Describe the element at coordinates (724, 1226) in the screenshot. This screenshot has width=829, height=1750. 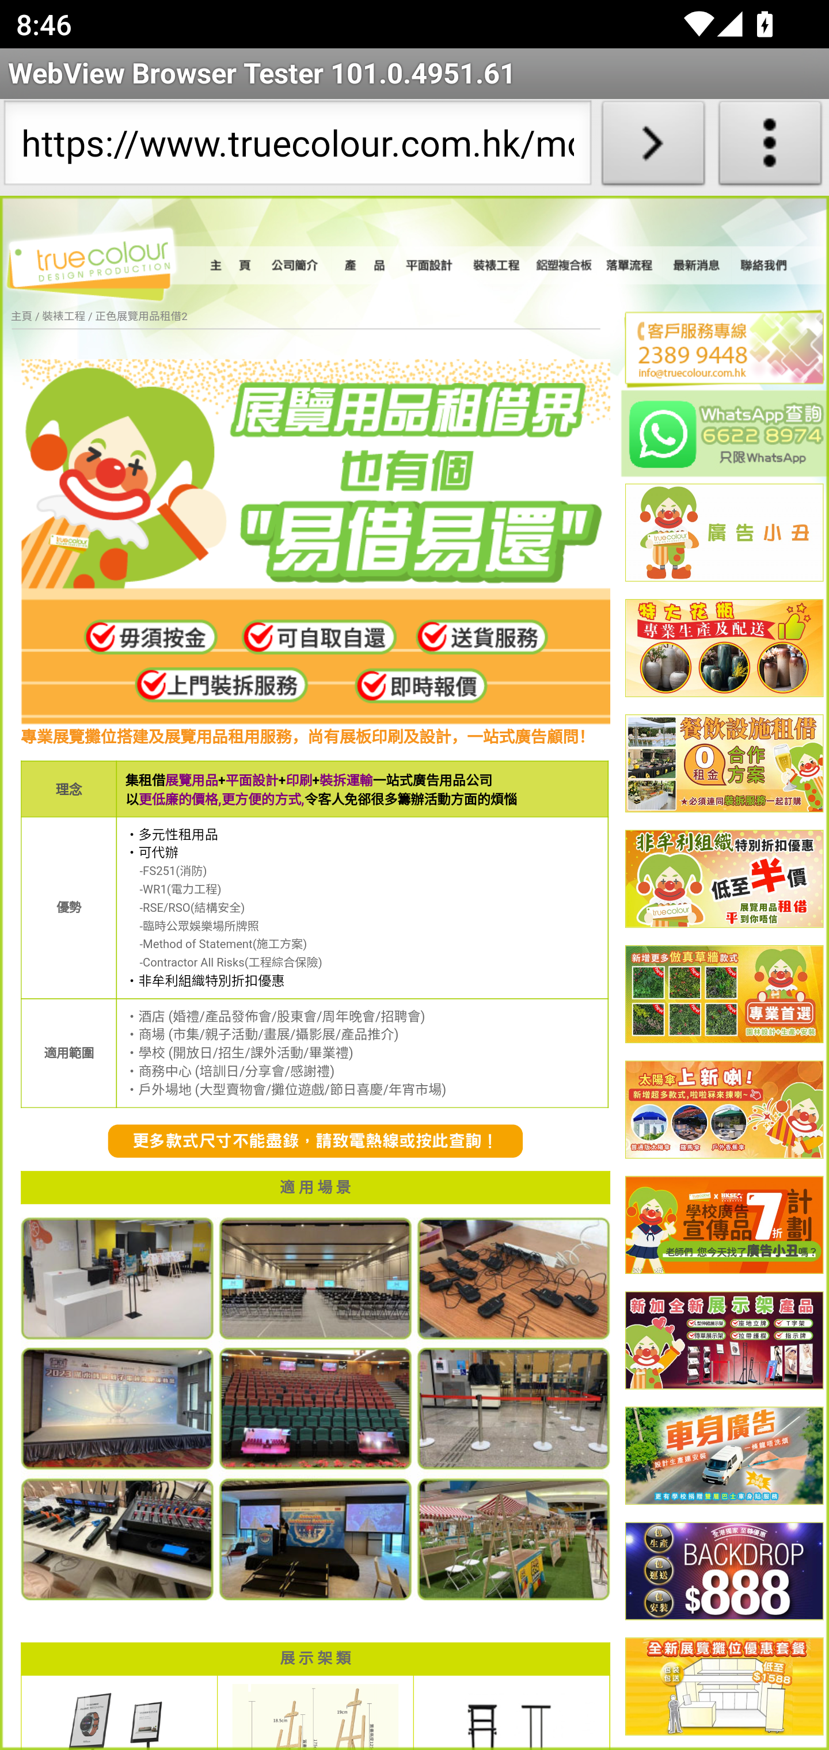
I see `banner%E5%AD%B8%E6%A0%A1%E6%96%B0` at that location.